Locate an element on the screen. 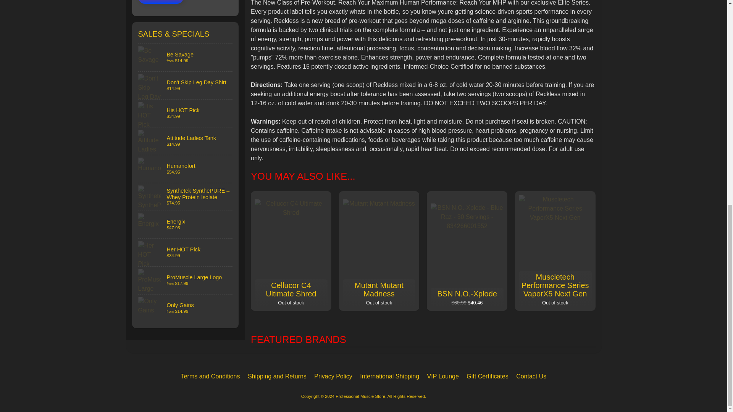 This screenshot has width=733, height=412. Don't Skip Leg Day Shirt is located at coordinates (186, 85).